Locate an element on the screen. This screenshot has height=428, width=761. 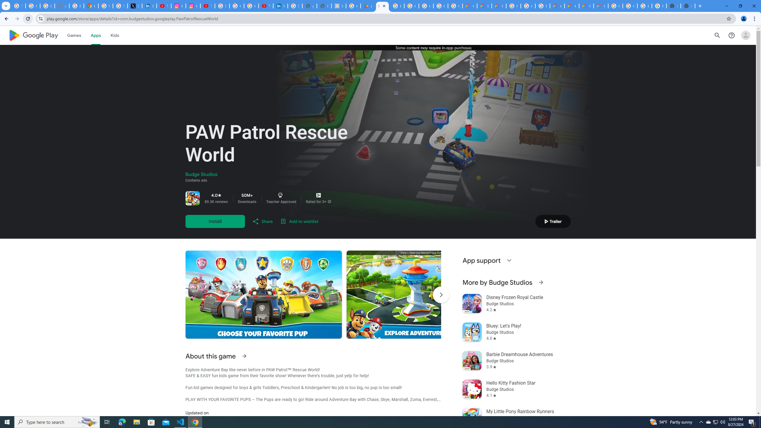
Scroll Next is located at coordinates (441, 295).